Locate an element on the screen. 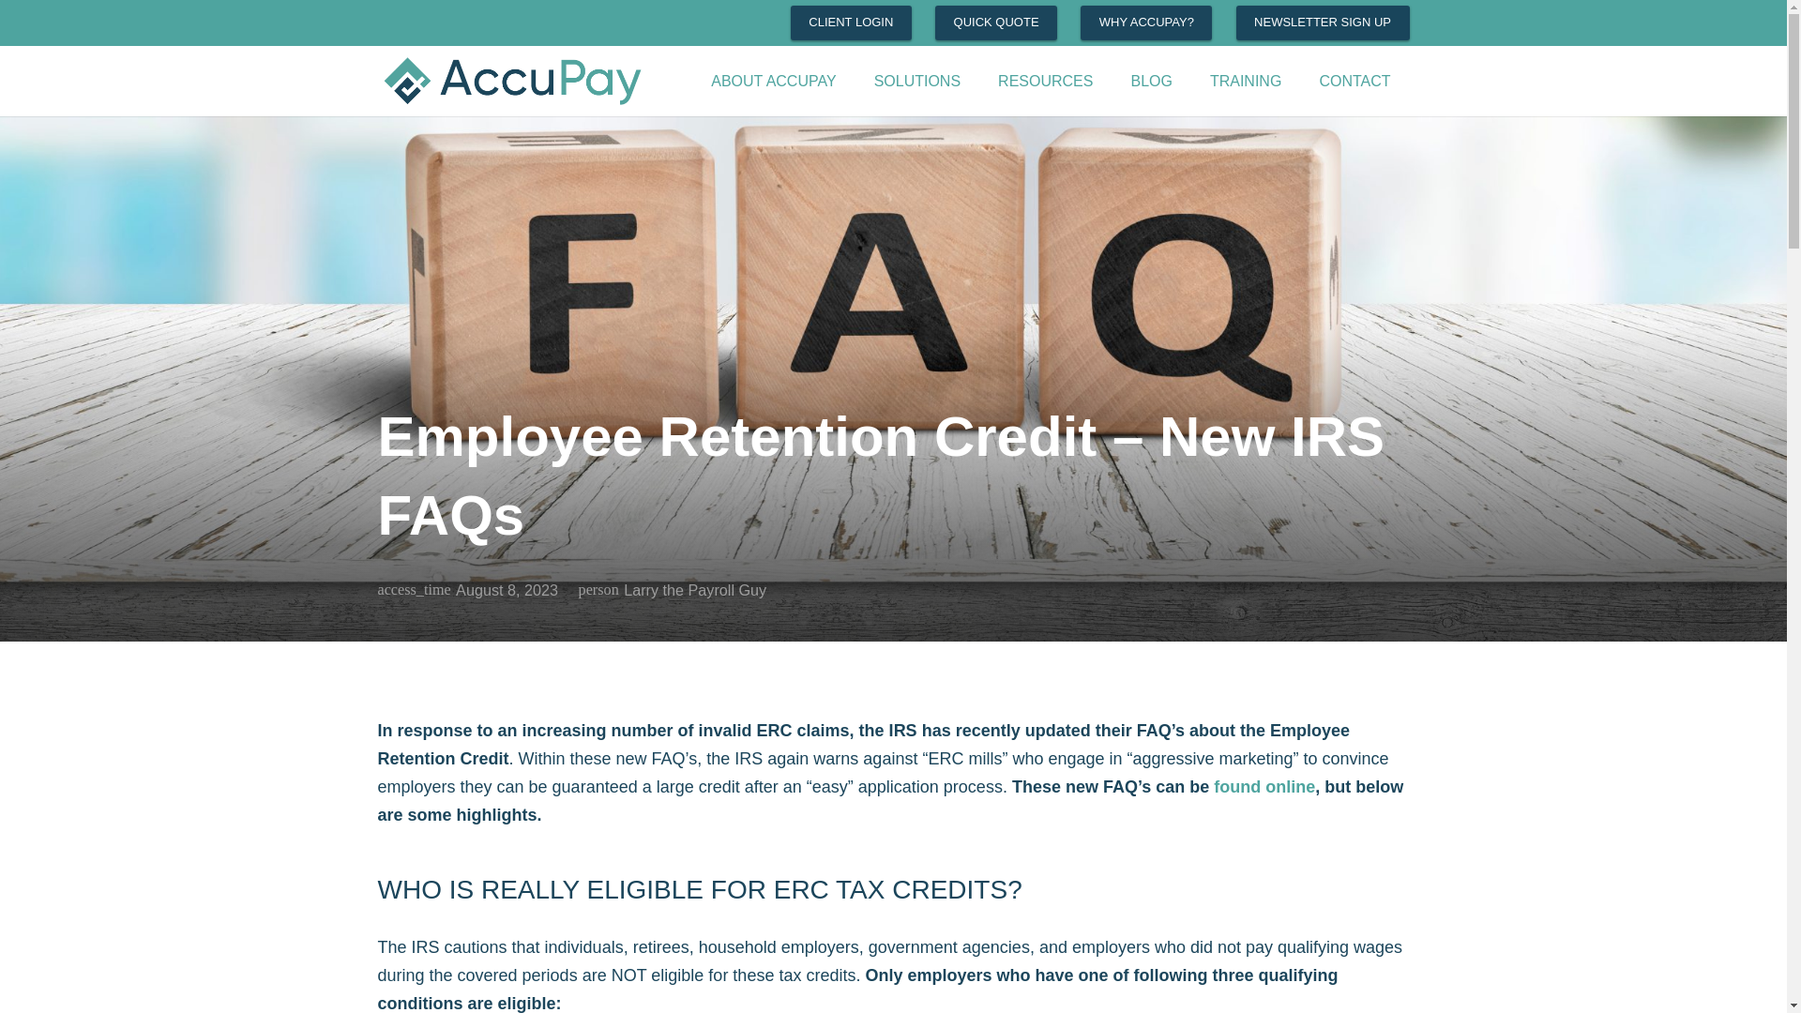 The image size is (1801, 1013). SOLUTIONS is located at coordinates (917, 81).